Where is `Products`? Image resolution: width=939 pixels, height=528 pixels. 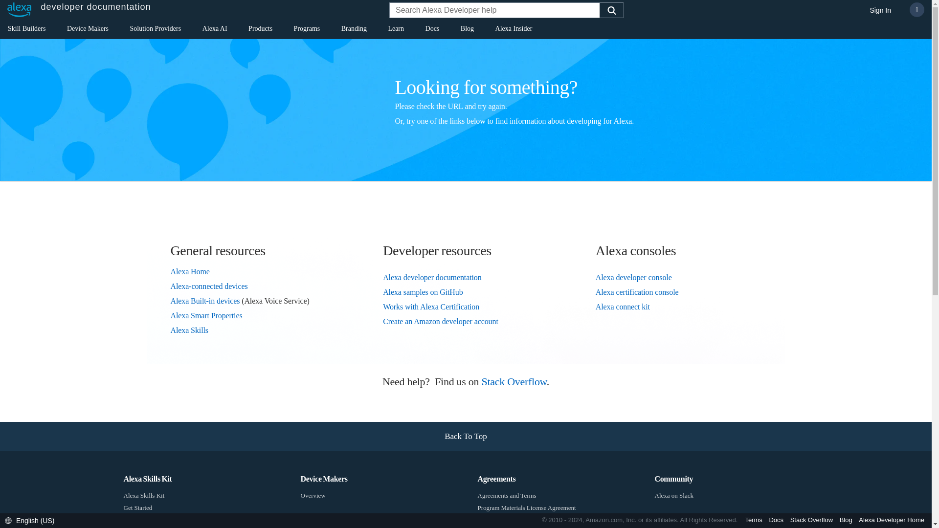
Products is located at coordinates (260, 30).